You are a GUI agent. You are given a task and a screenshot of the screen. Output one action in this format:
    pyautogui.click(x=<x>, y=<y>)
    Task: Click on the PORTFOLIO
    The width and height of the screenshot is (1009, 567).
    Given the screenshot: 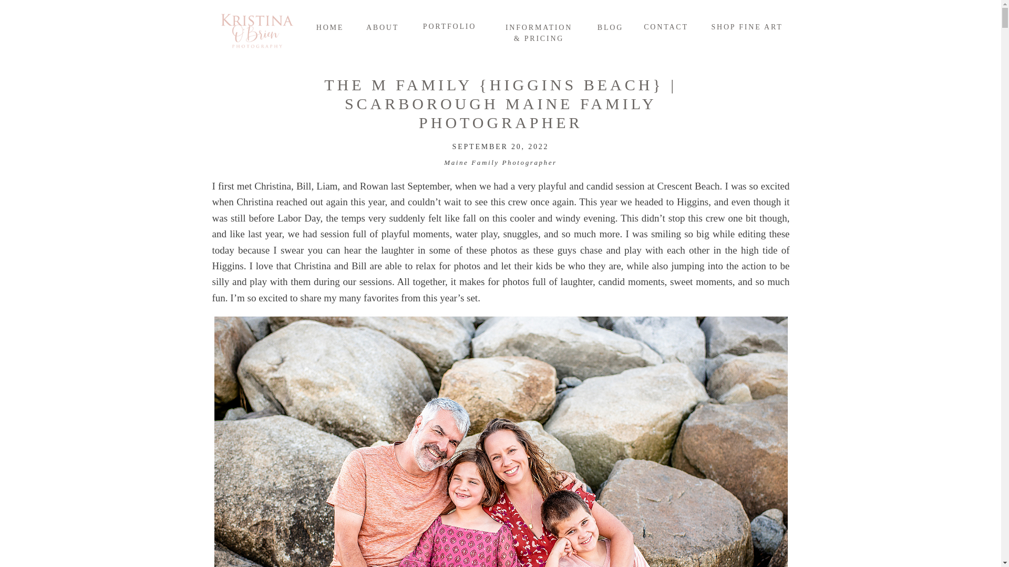 What is the action you would take?
    pyautogui.click(x=449, y=25)
    